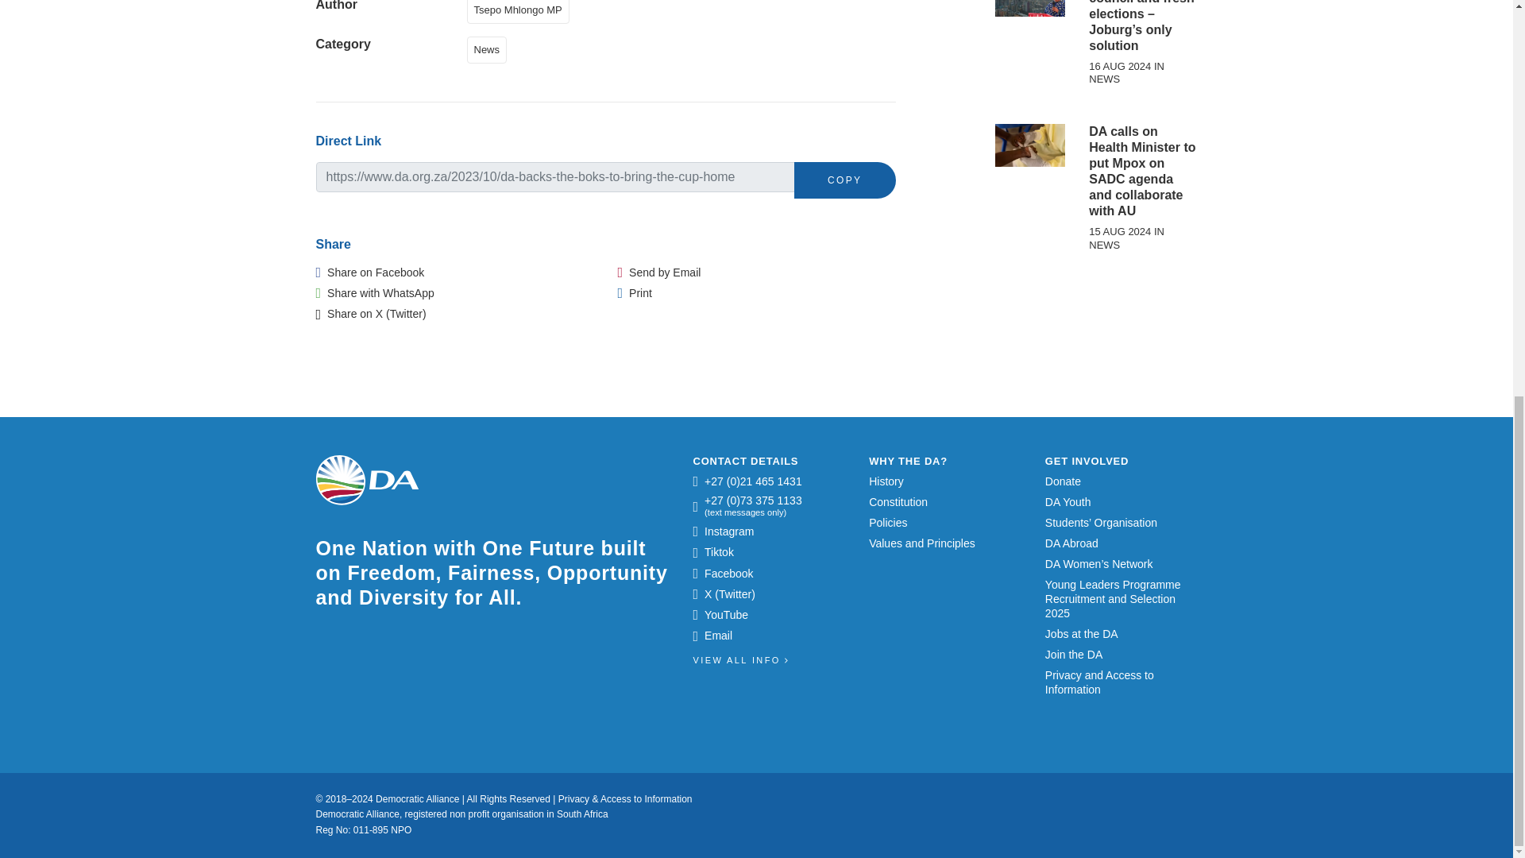 This screenshot has height=858, width=1525. Describe the element at coordinates (375, 292) in the screenshot. I see `Share with WhatsApp` at that location.